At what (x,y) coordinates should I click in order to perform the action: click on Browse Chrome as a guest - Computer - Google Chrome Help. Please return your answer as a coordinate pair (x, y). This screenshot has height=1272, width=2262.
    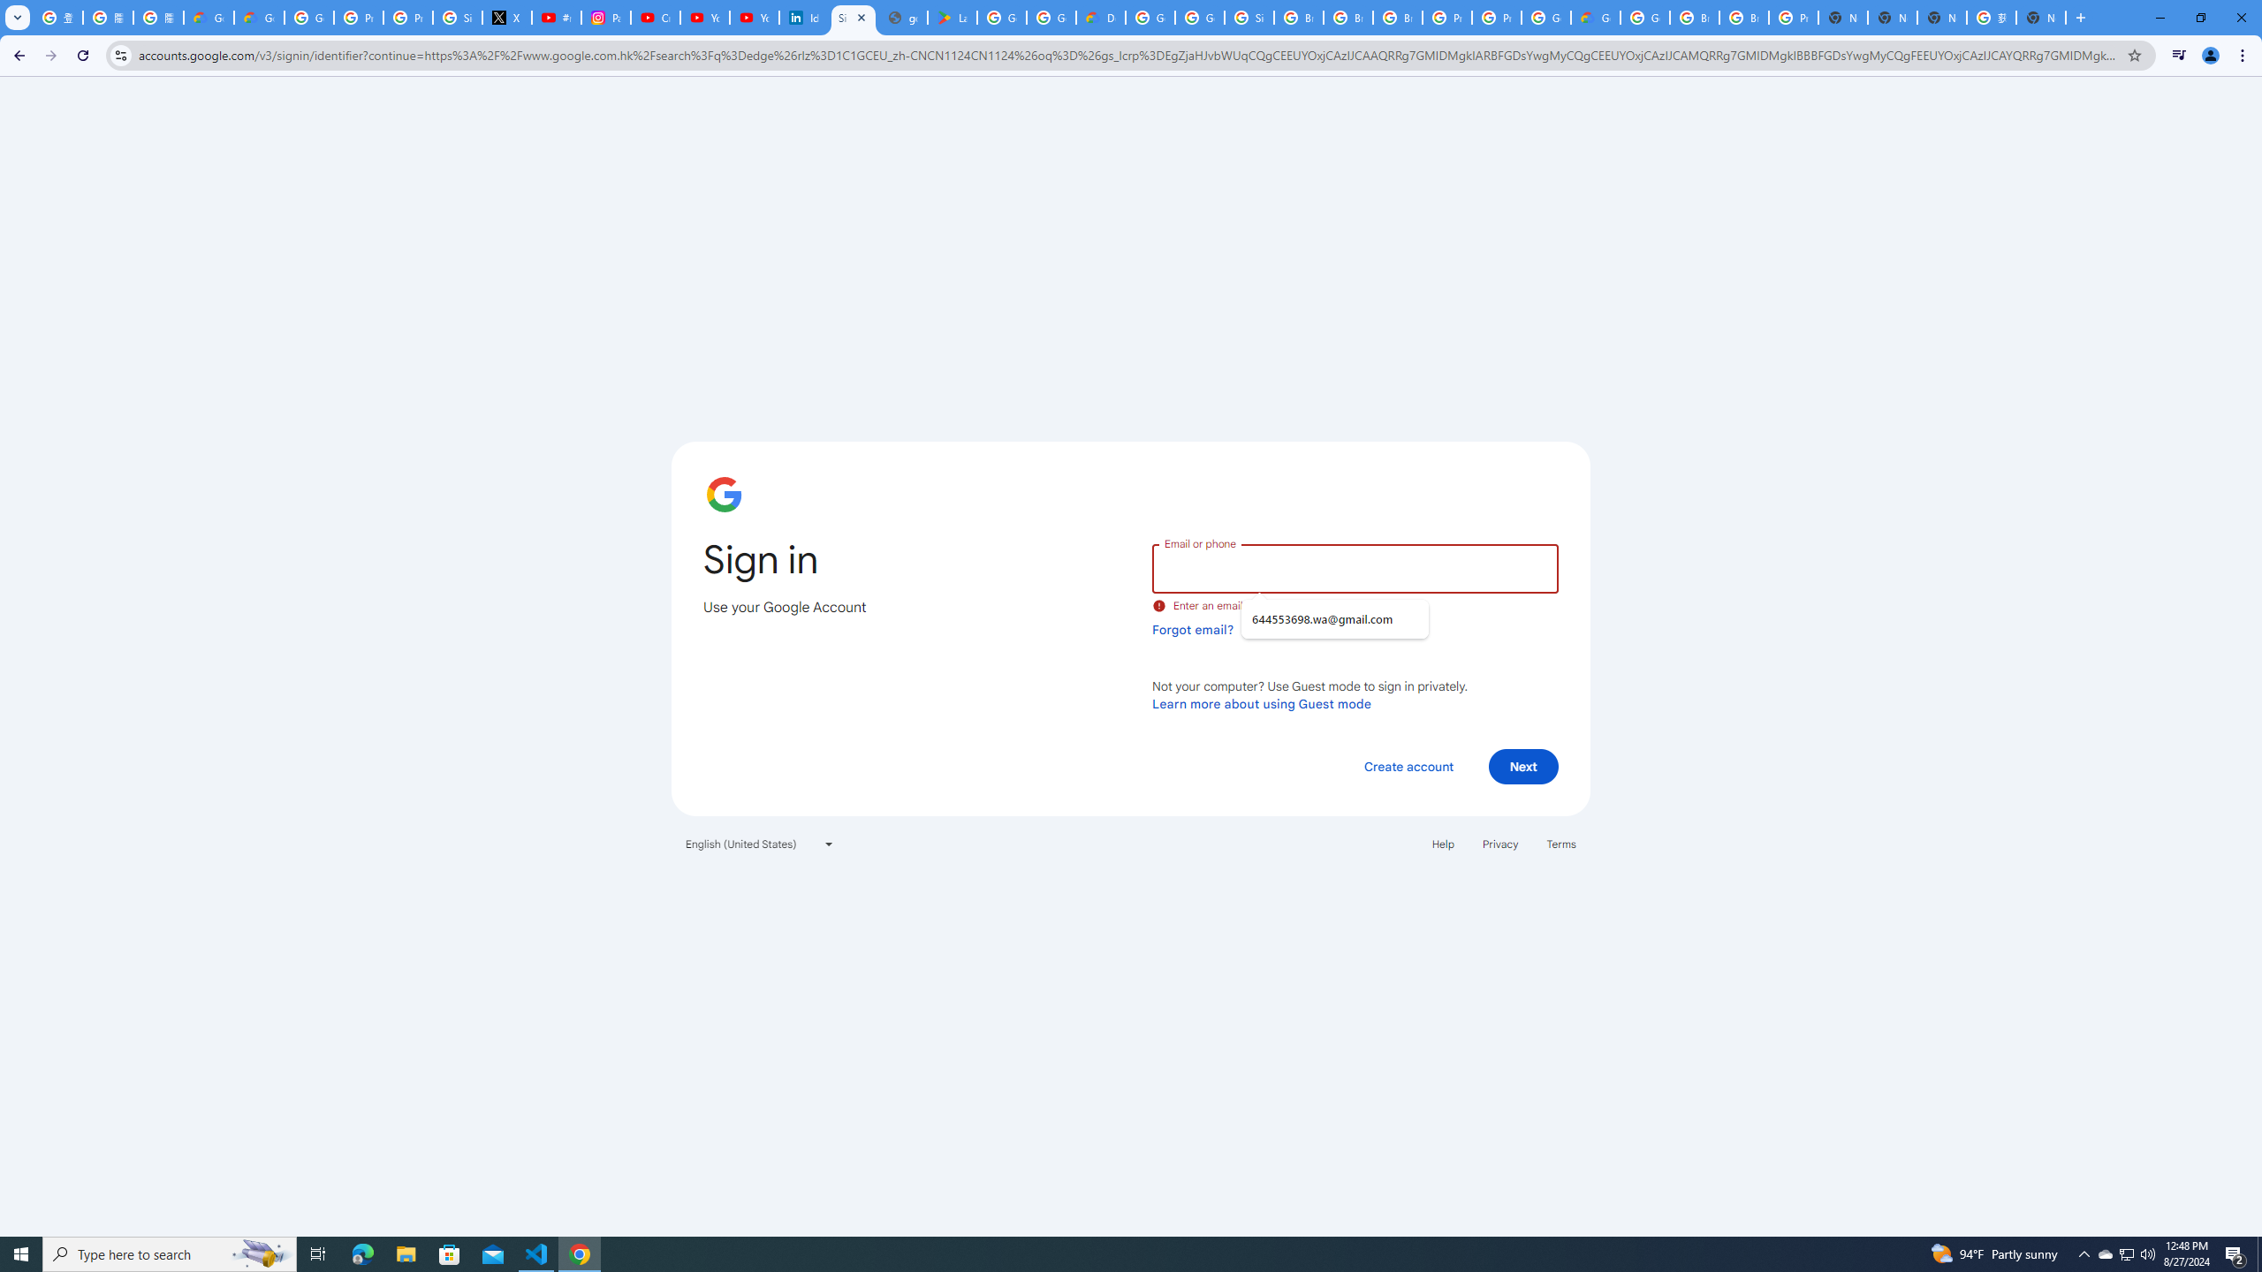
    Looking at the image, I should click on (1398, 18).